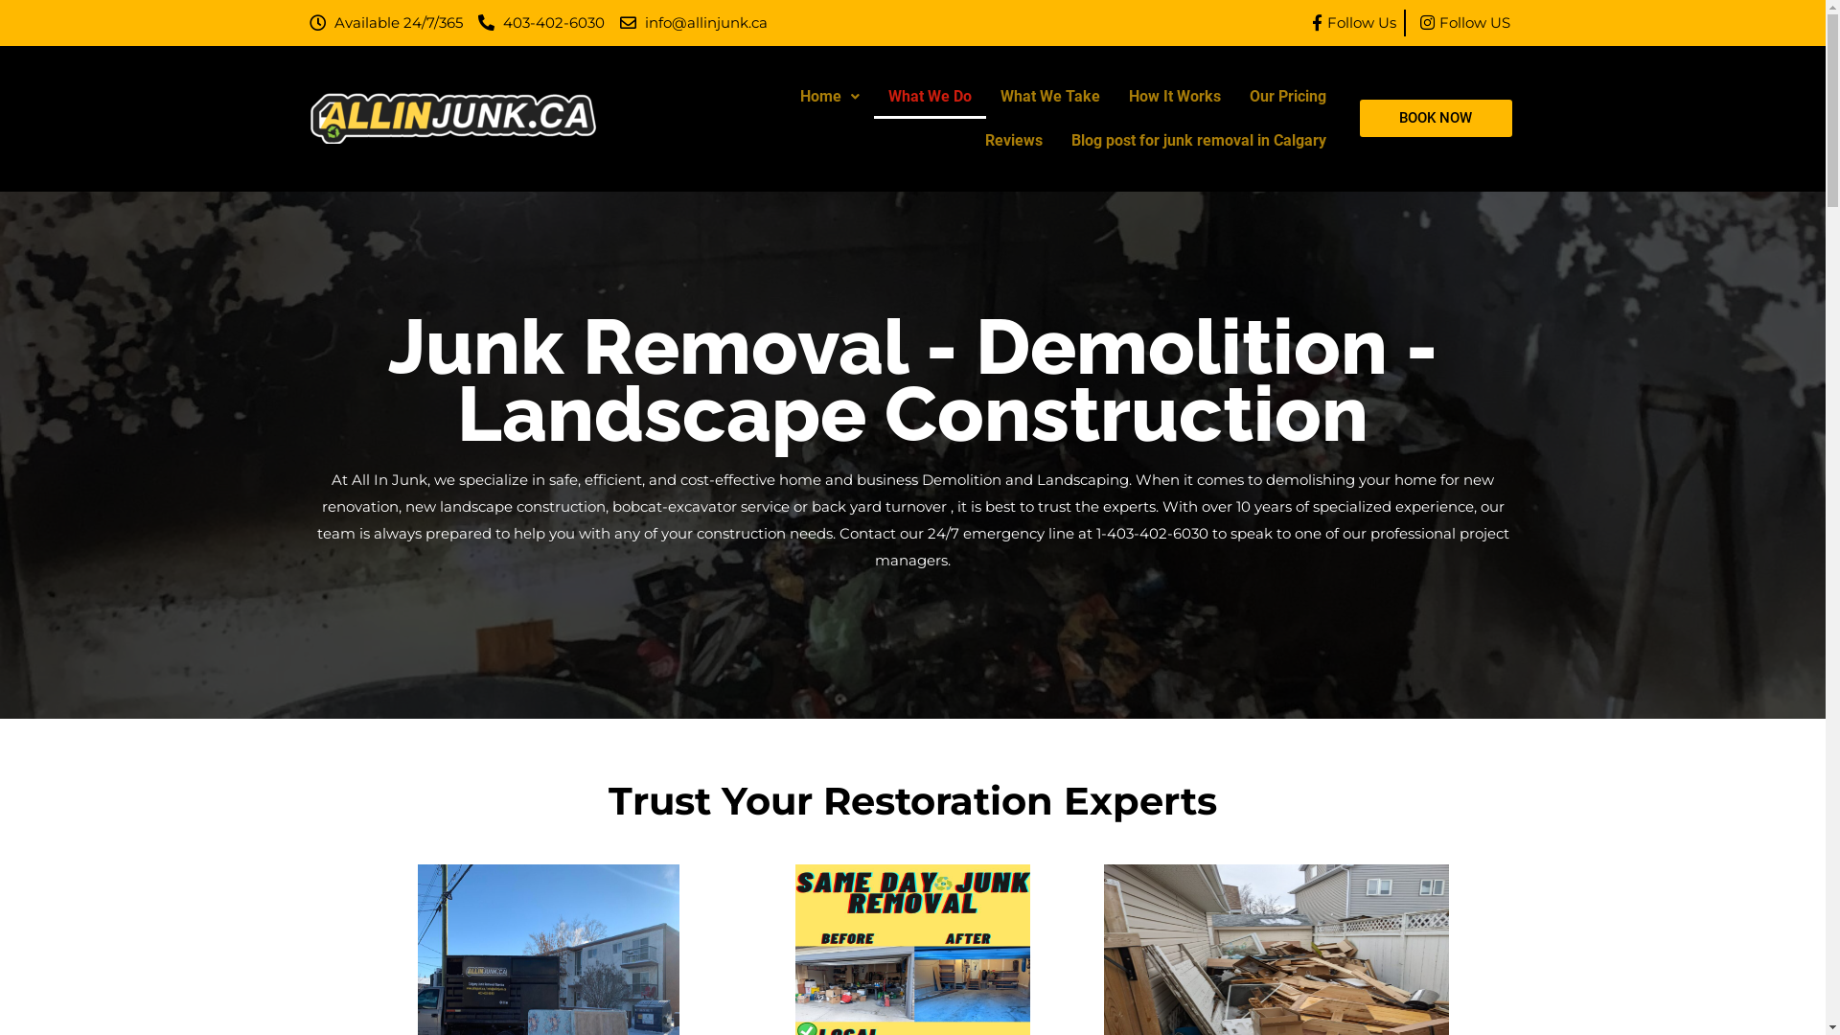 Image resolution: width=1840 pixels, height=1035 pixels. Describe the element at coordinates (1288, 96) in the screenshot. I see `Our Pricing` at that location.